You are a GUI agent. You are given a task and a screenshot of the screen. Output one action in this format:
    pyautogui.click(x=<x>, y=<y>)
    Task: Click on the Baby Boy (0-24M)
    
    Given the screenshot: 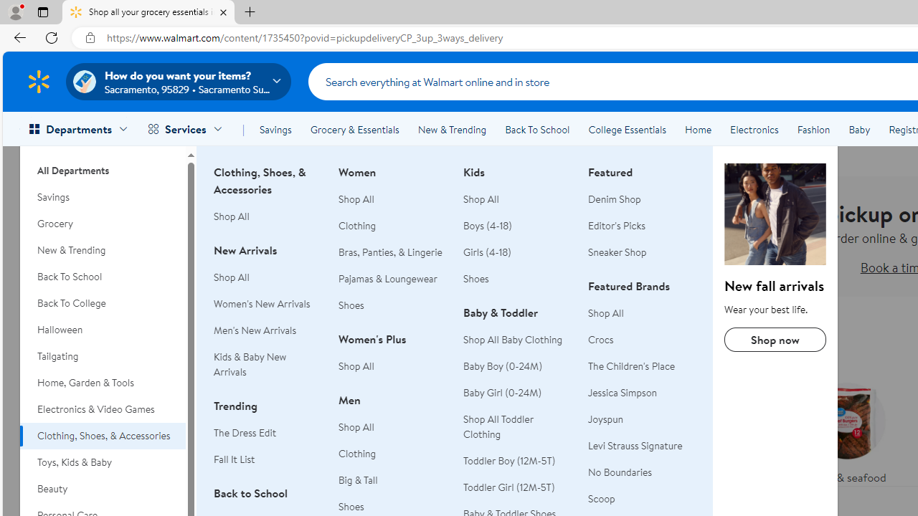 What is the action you would take?
    pyautogui.click(x=503, y=366)
    